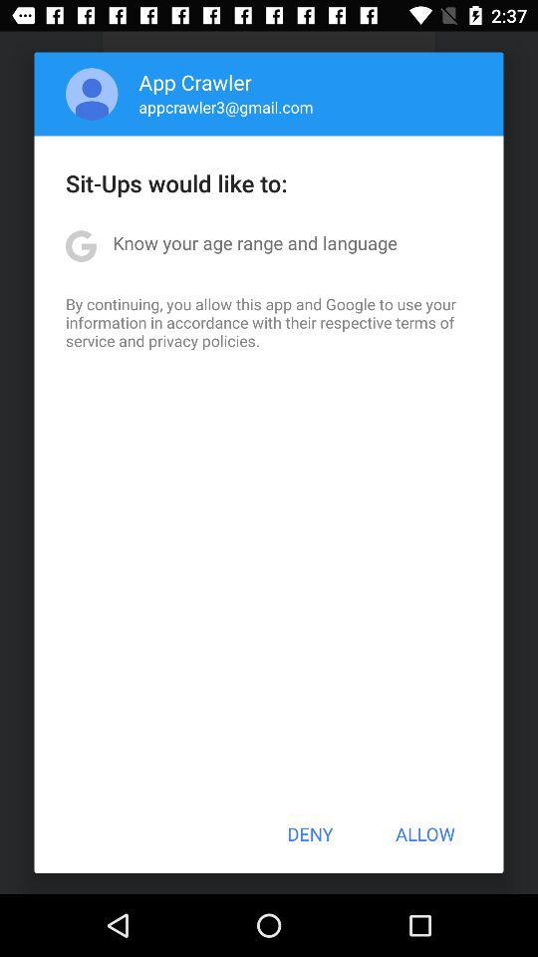 The height and width of the screenshot is (957, 538). I want to click on scroll to the appcrawler3@gmail.com item, so click(225, 107).